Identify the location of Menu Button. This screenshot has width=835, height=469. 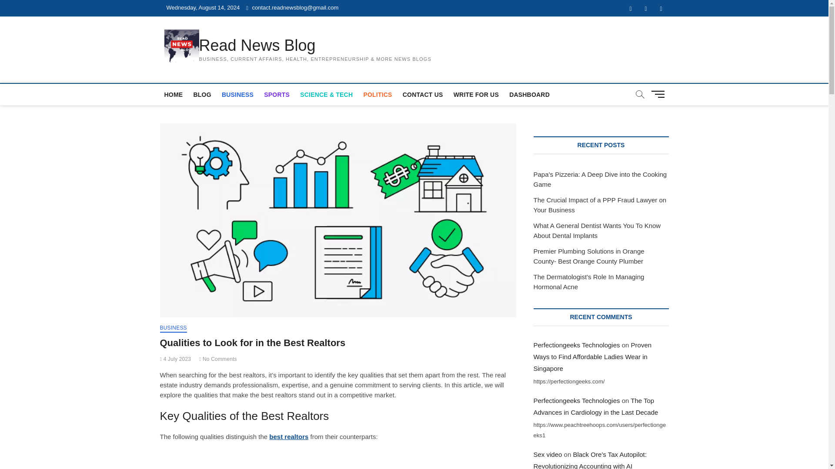
(659, 94).